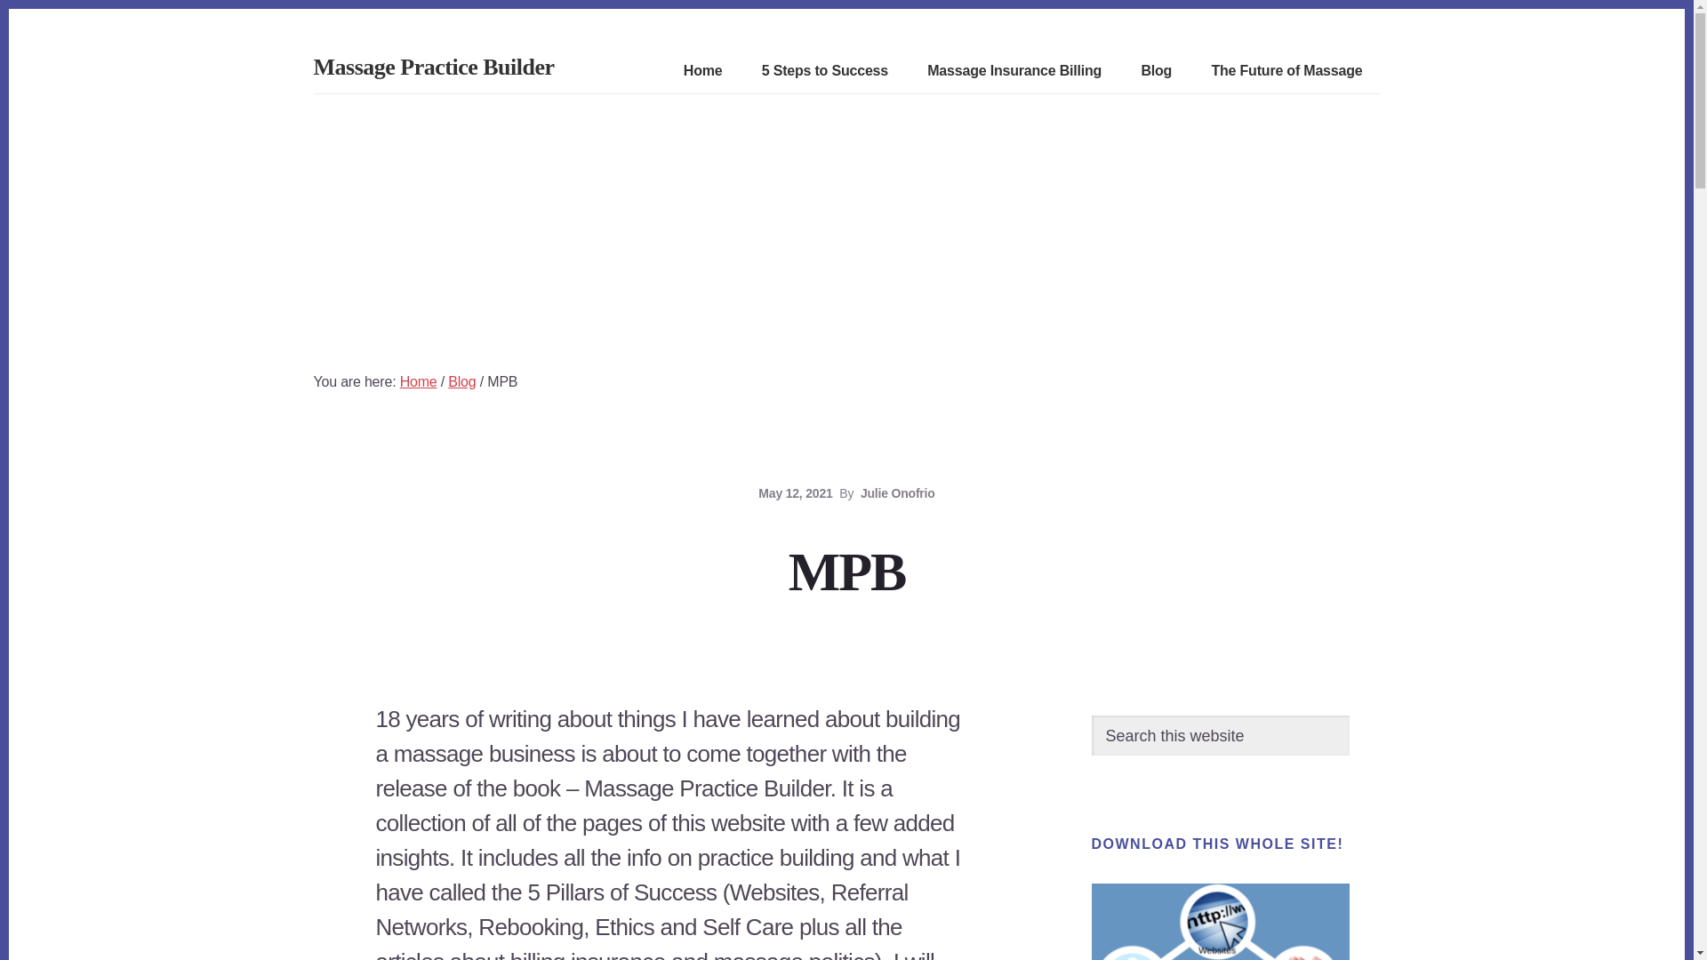  I want to click on Massage Practice Builder, so click(432, 66).